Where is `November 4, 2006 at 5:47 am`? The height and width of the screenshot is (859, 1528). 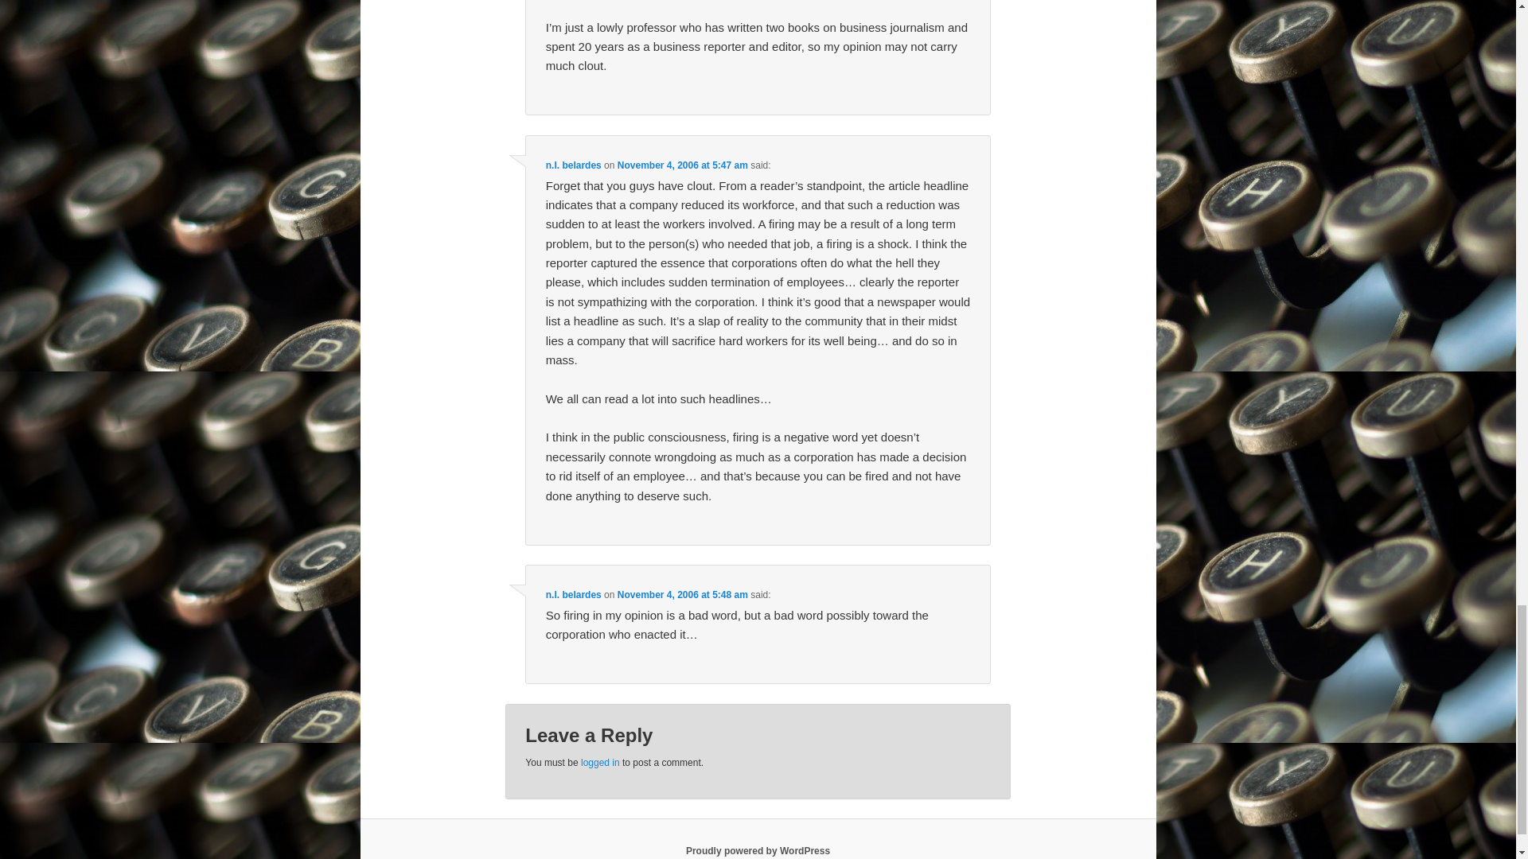 November 4, 2006 at 5:47 am is located at coordinates (683, 165).